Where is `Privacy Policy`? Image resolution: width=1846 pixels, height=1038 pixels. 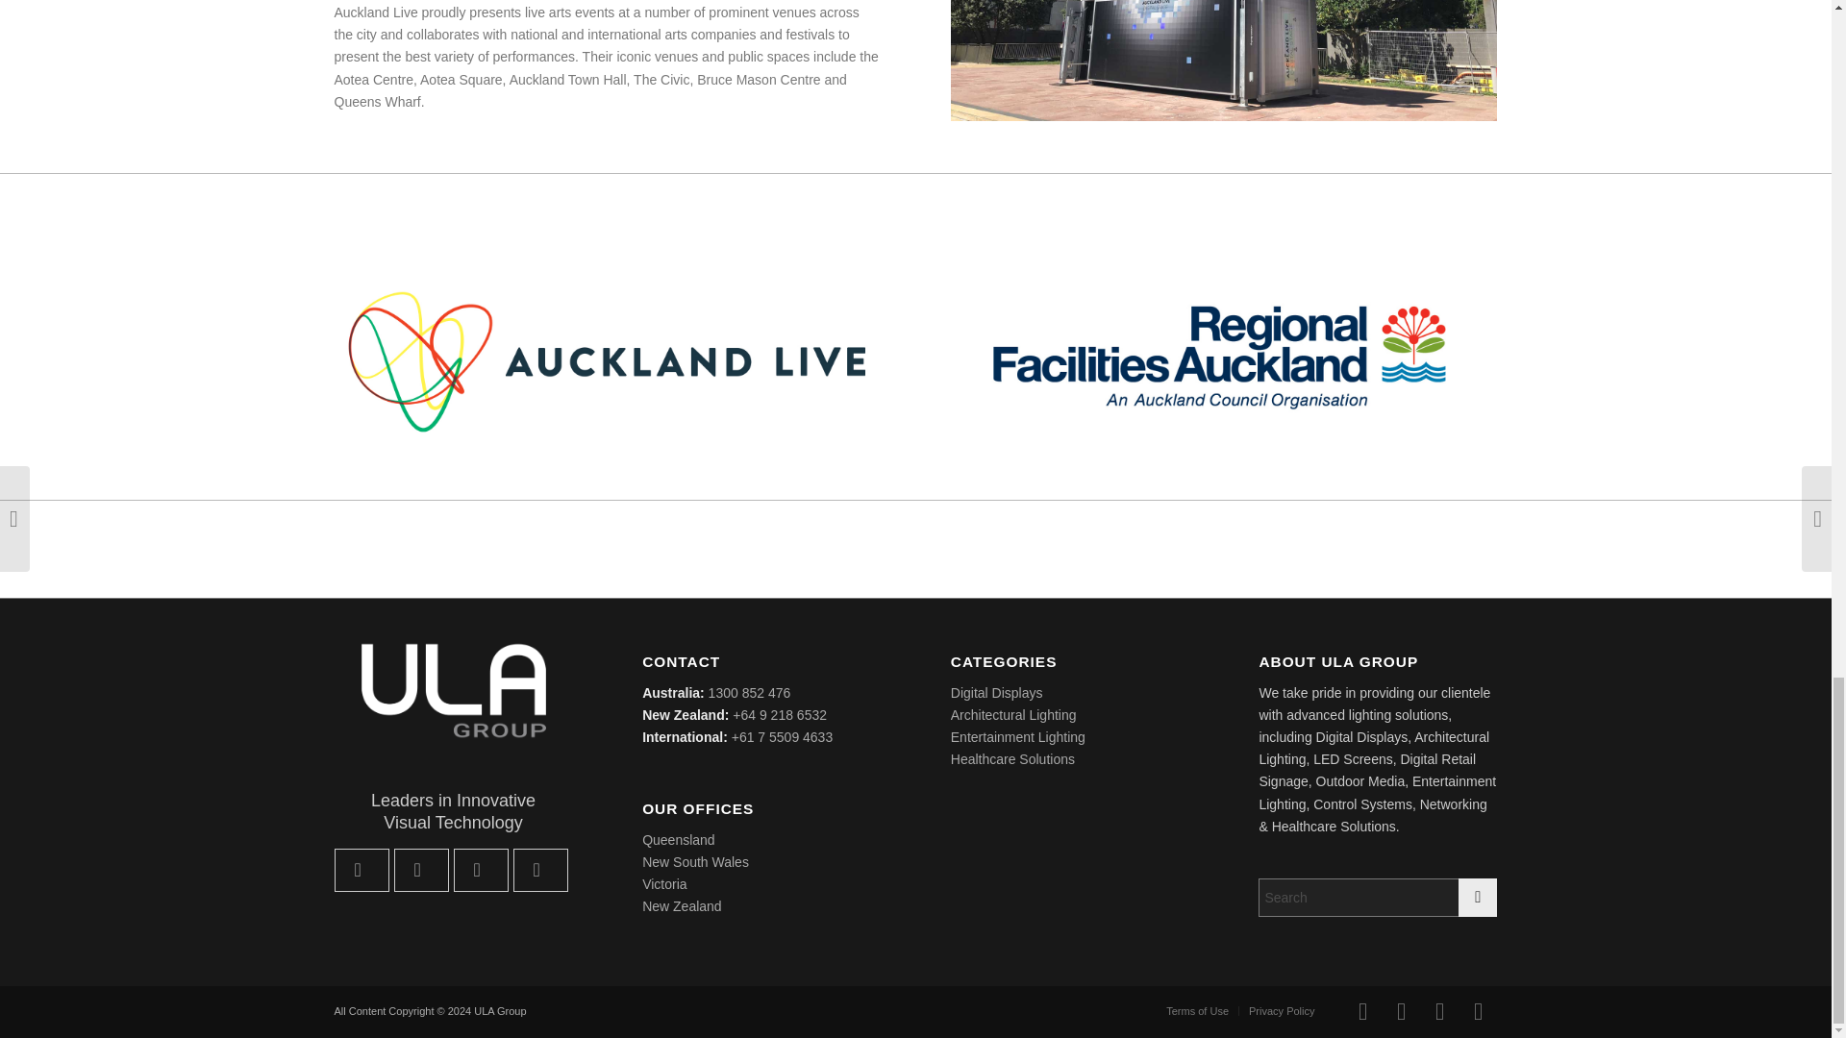
Privacy Policy is located at coordinates (1282, 1011).